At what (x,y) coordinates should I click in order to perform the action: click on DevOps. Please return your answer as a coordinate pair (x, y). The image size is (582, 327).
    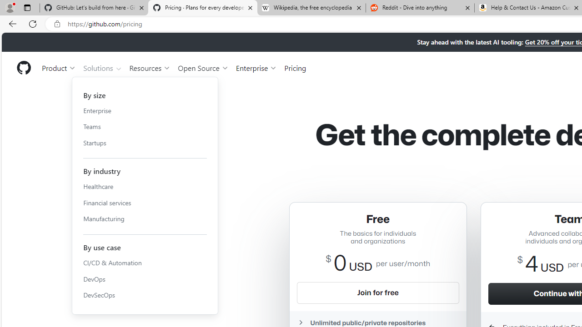
    Looking at the image, I should click on (145, 279).